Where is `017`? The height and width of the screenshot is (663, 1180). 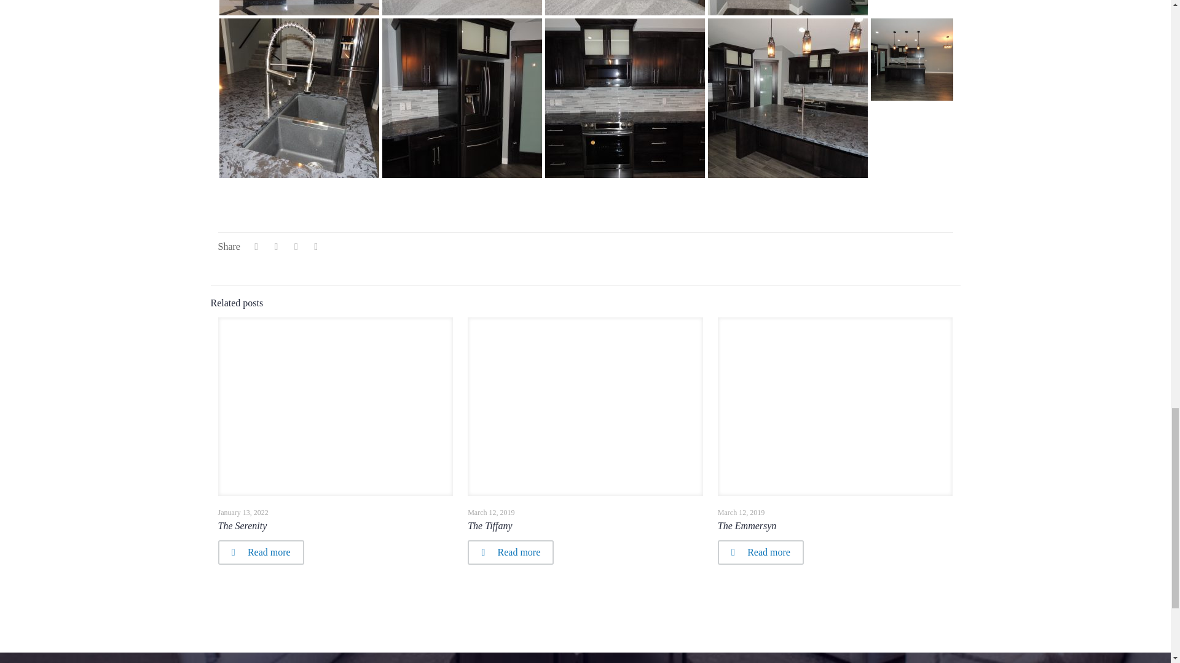 017 is located at coordinates (299, 7).